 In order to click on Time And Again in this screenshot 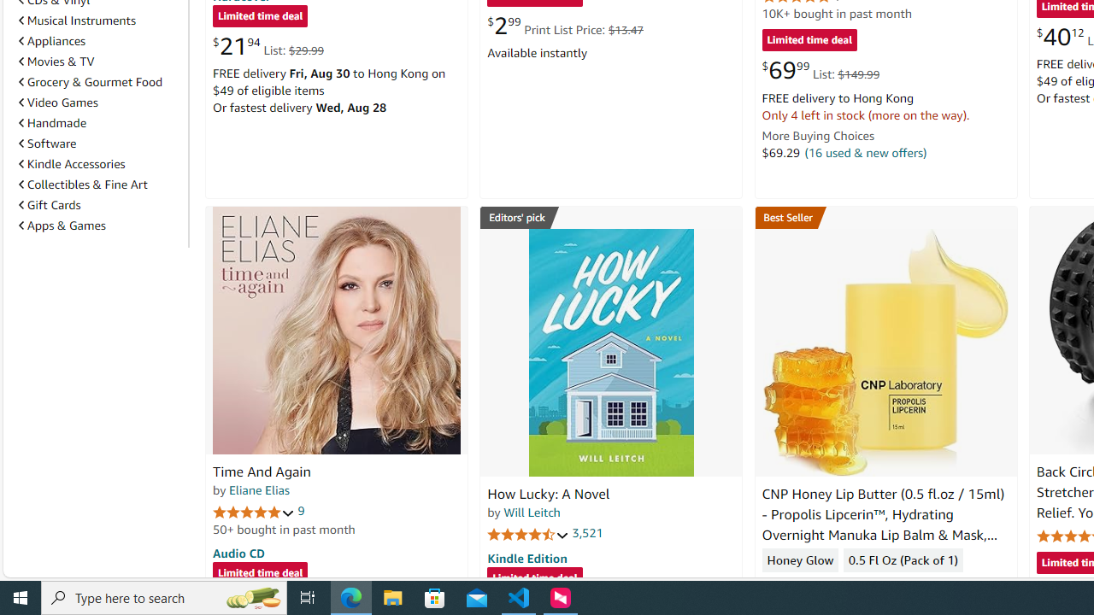, I will do `click(262, 471)`.